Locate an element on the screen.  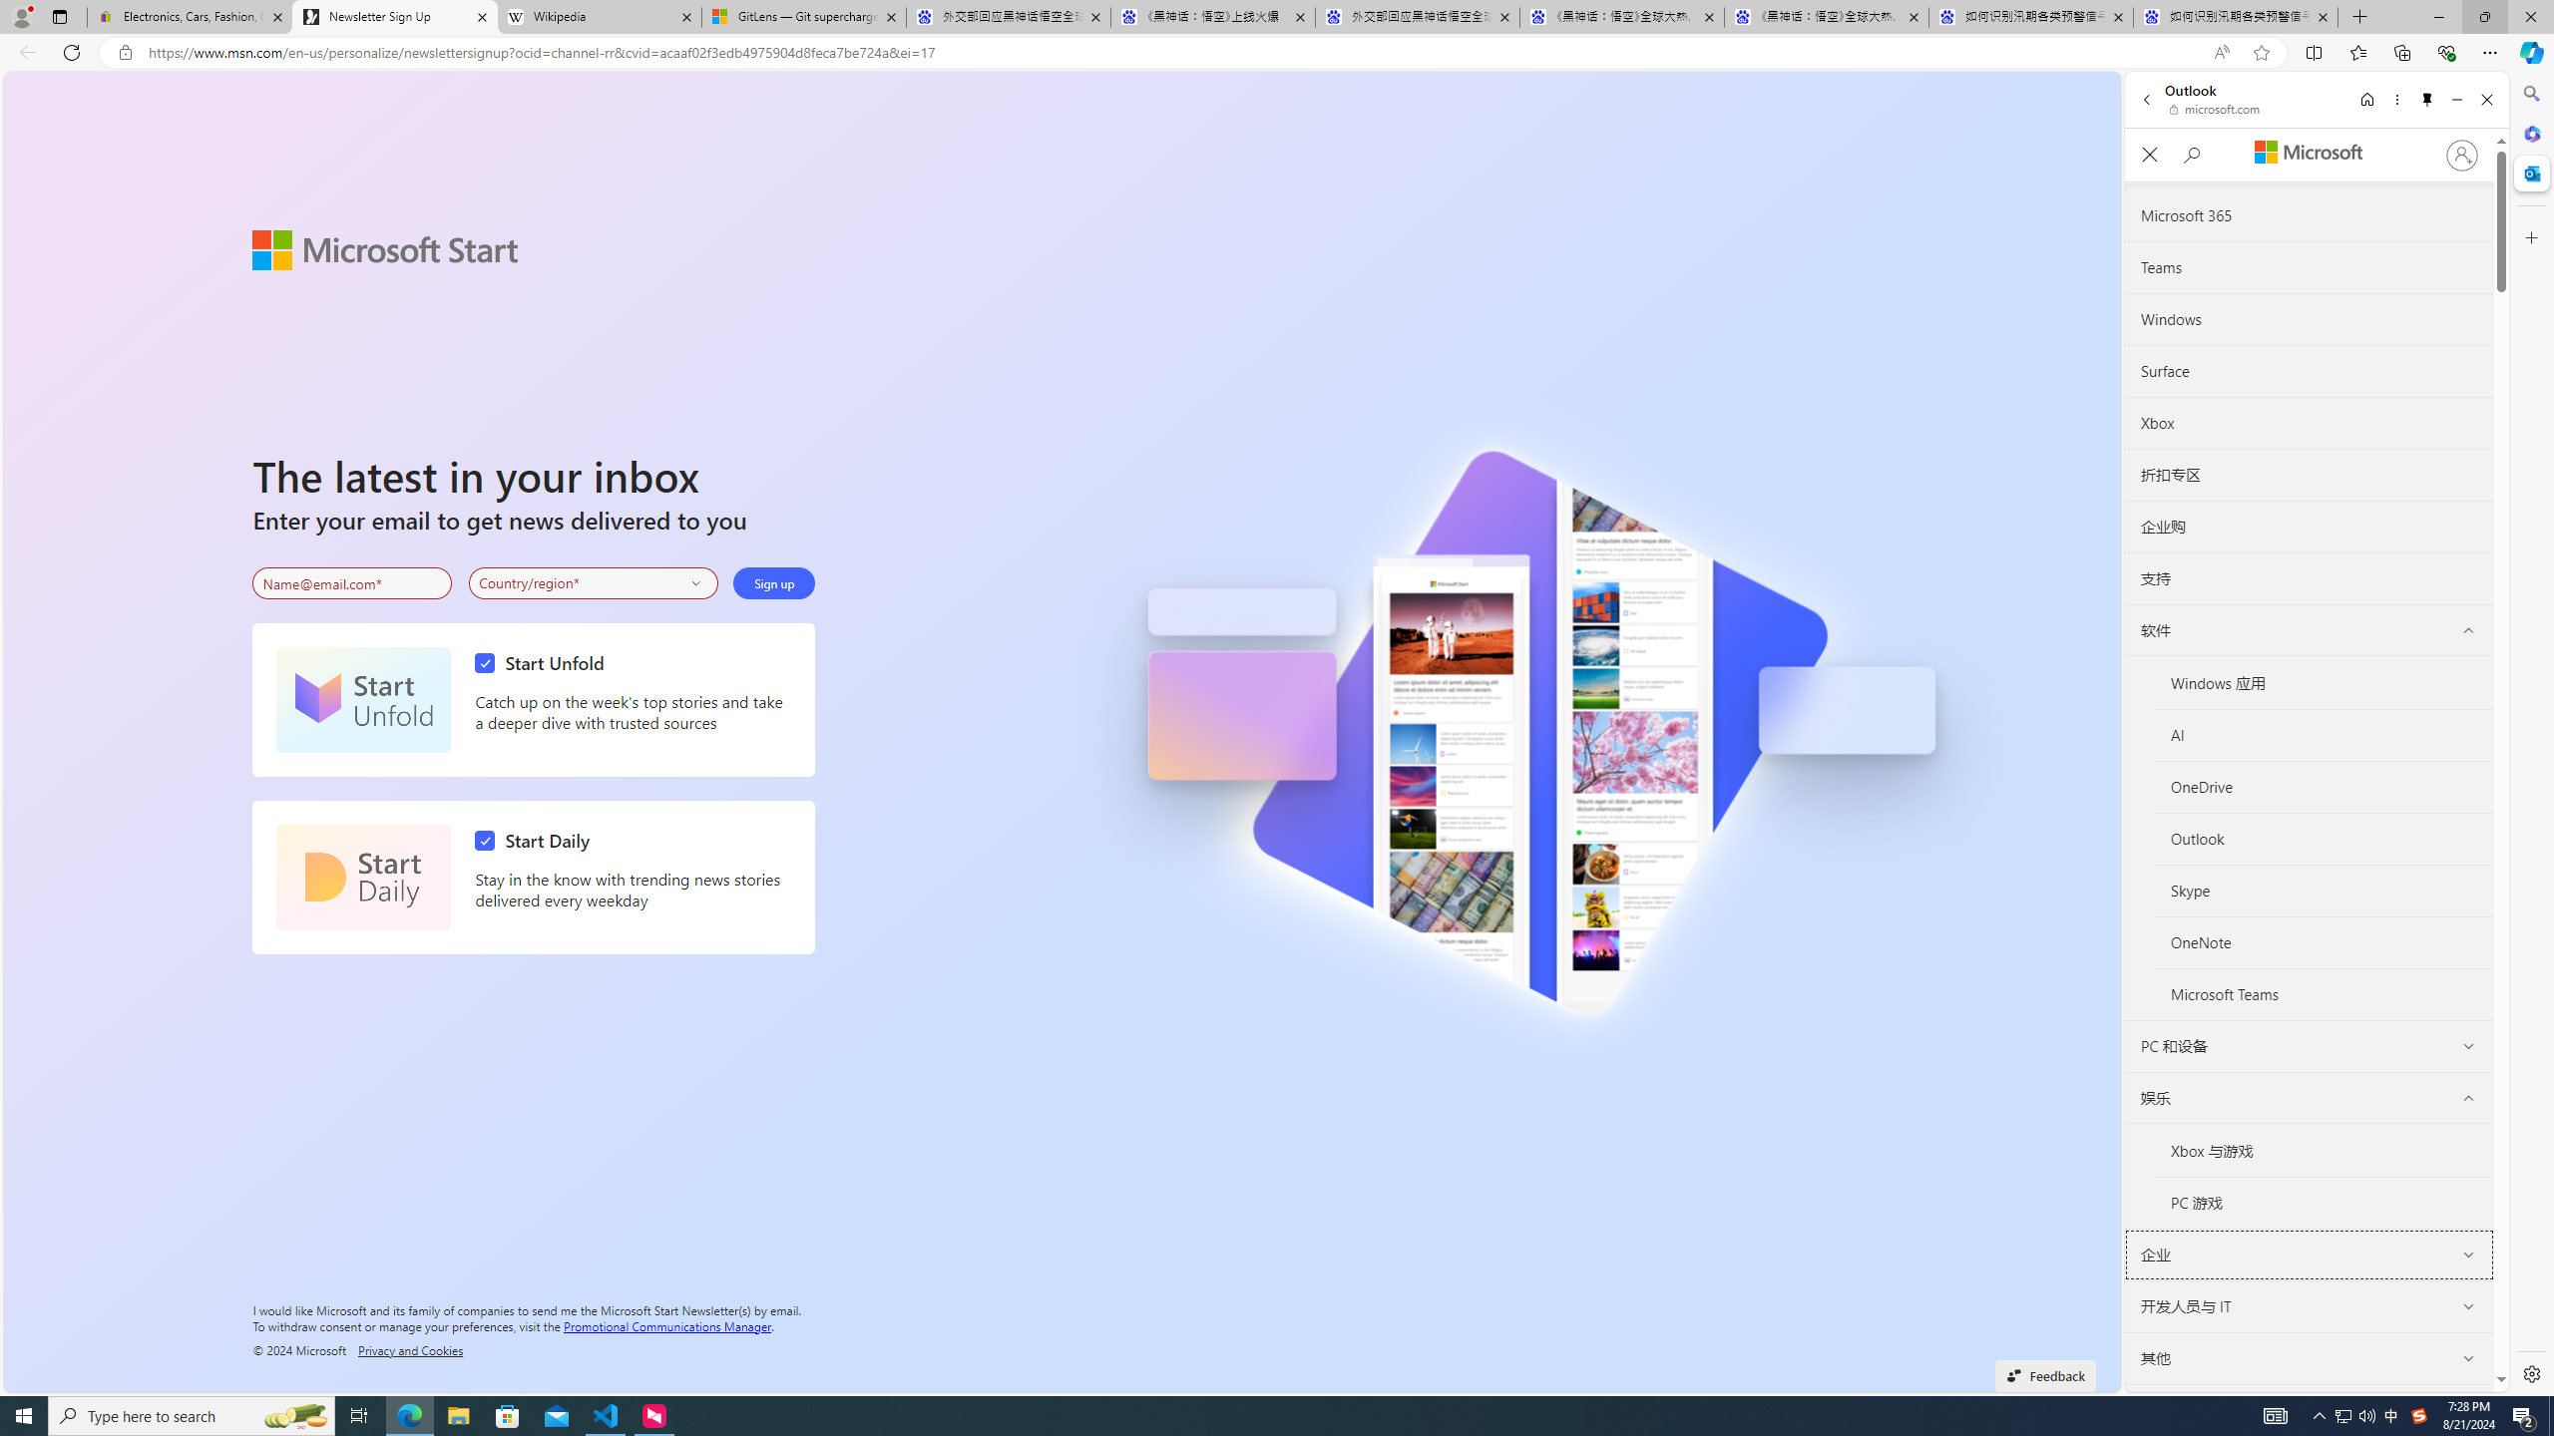
OneNote is located at coordinates (2324, 943).